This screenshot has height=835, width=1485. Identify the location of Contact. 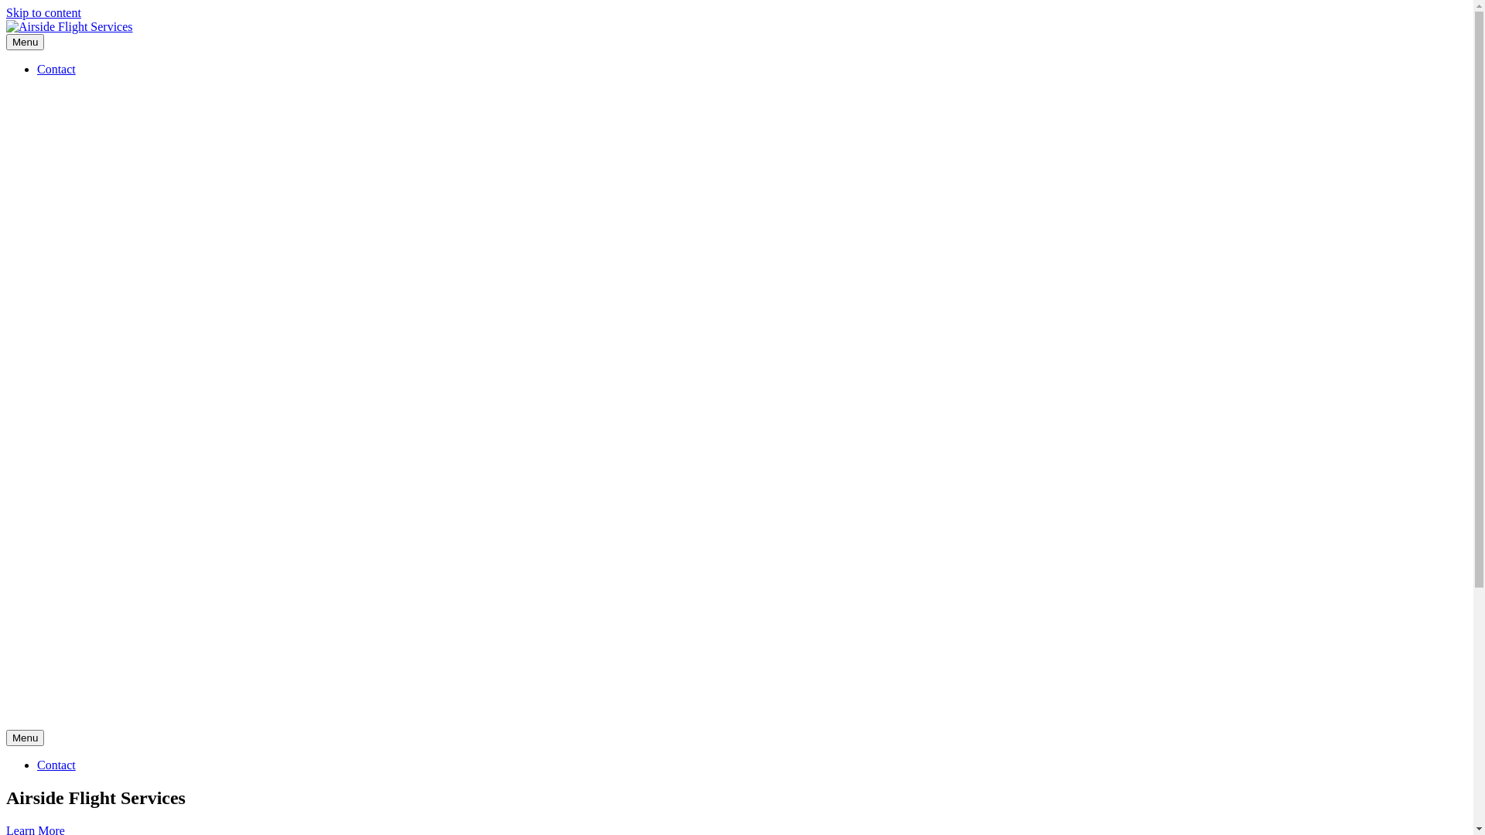
(56, 765).